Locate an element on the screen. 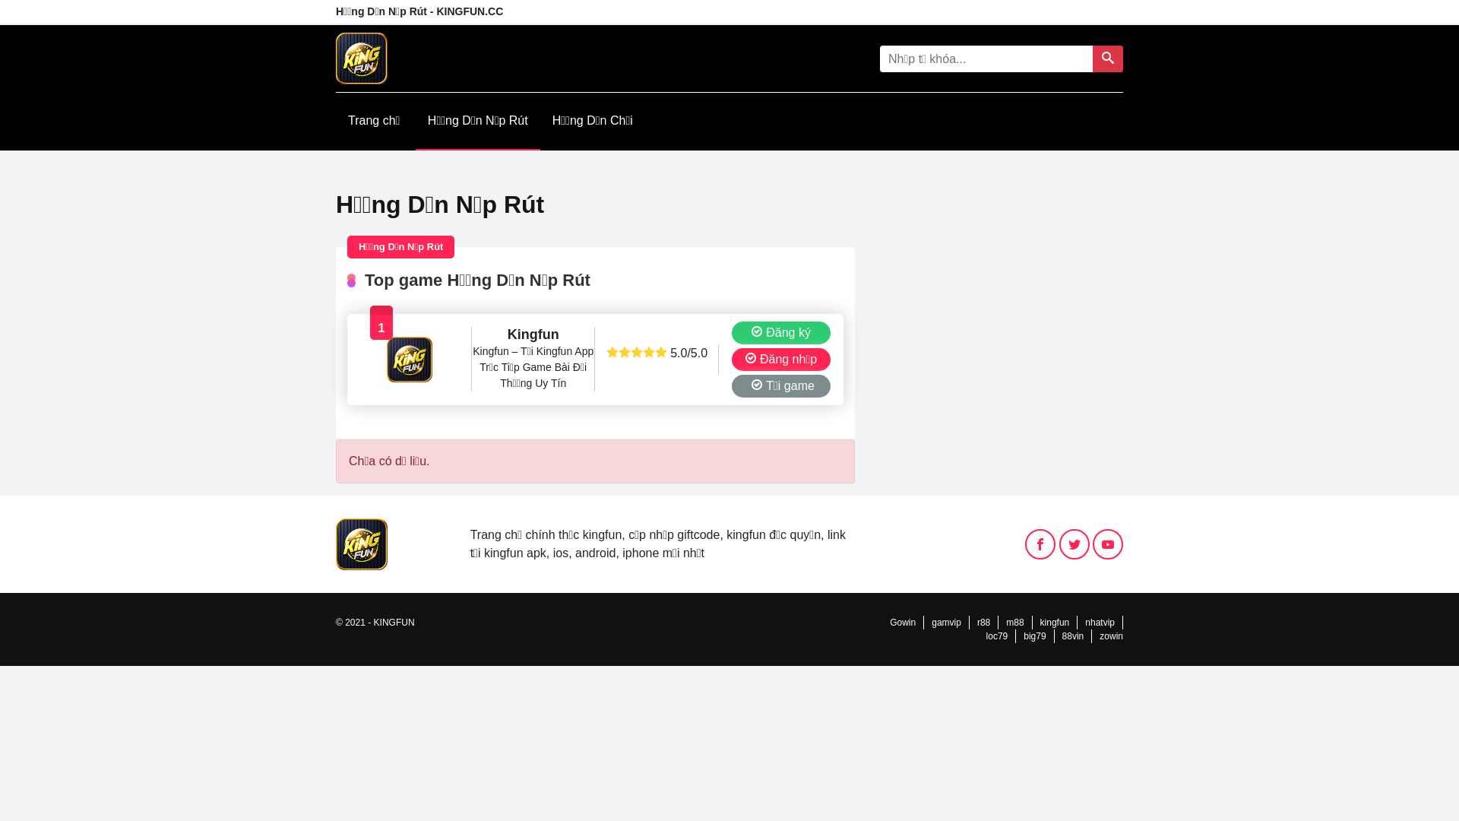 This screenshot has width=1459, height=821. Kingfun is located at coordinates (409, 360).